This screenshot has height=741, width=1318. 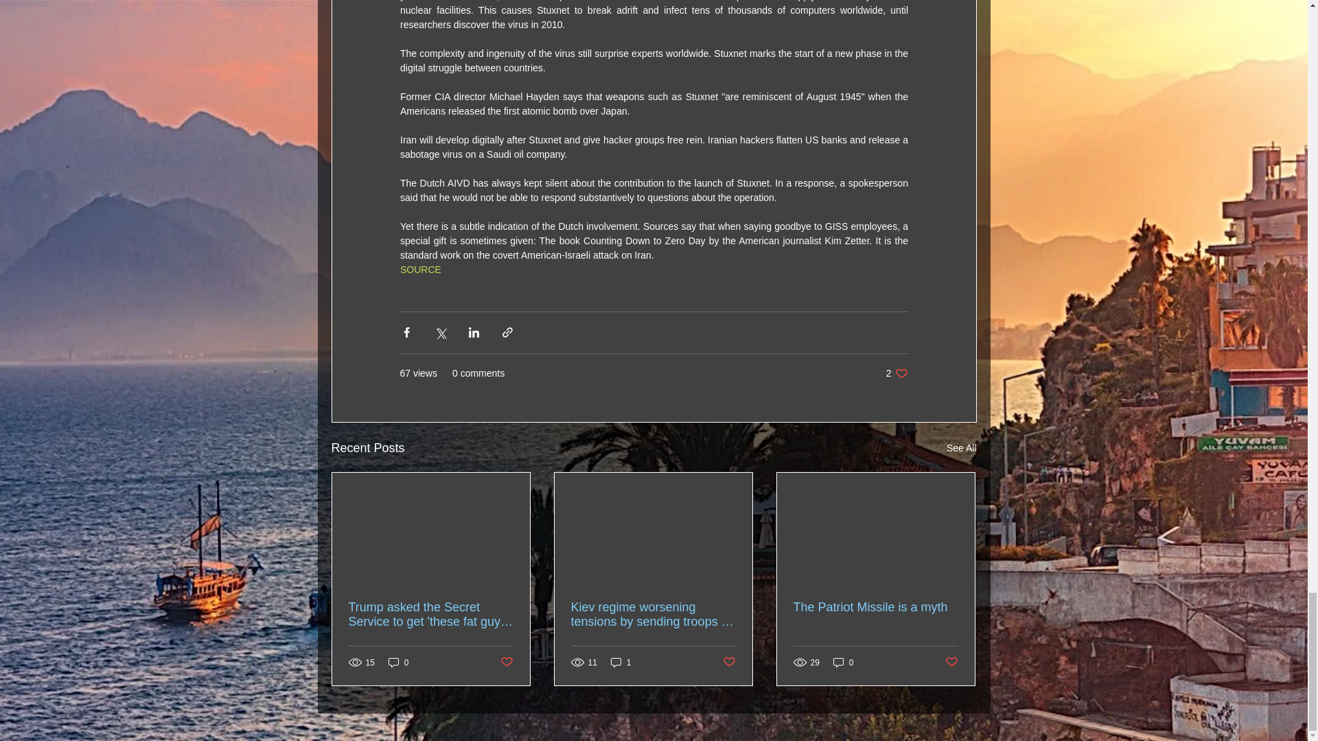 What do you see at coordinates (843, 662) in the screenshot?
I see `0` at bounding box center [843, 662].